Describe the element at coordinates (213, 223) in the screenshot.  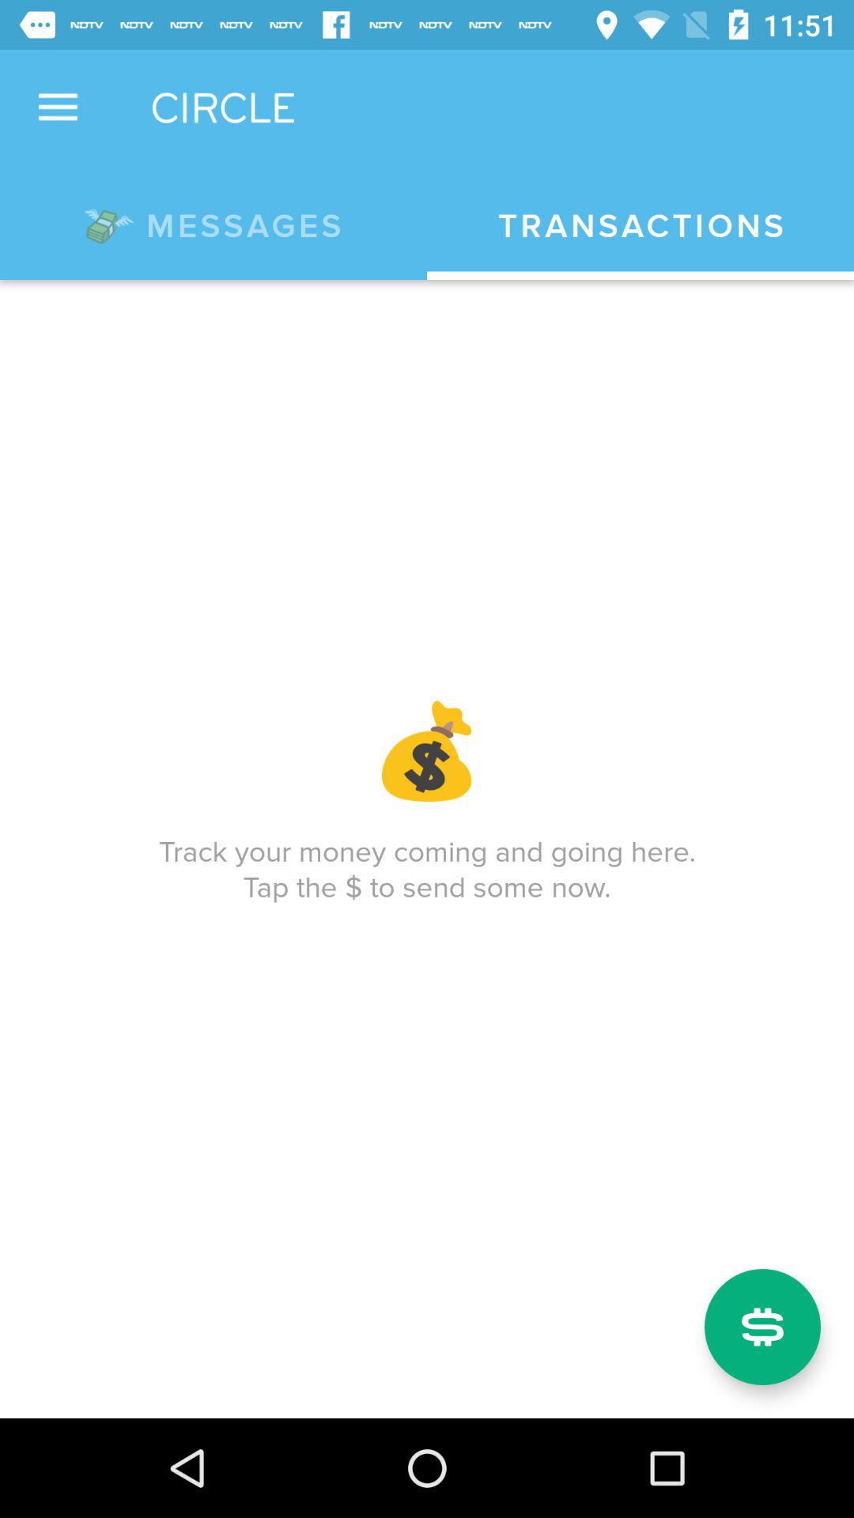
I see `turn off the icon to the left of transactions` at that location.